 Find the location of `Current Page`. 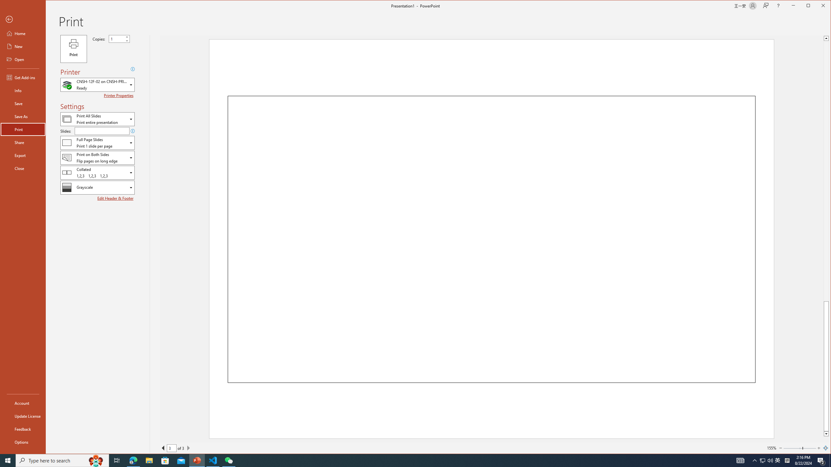

Current Page is located at coordinates (171, 448).